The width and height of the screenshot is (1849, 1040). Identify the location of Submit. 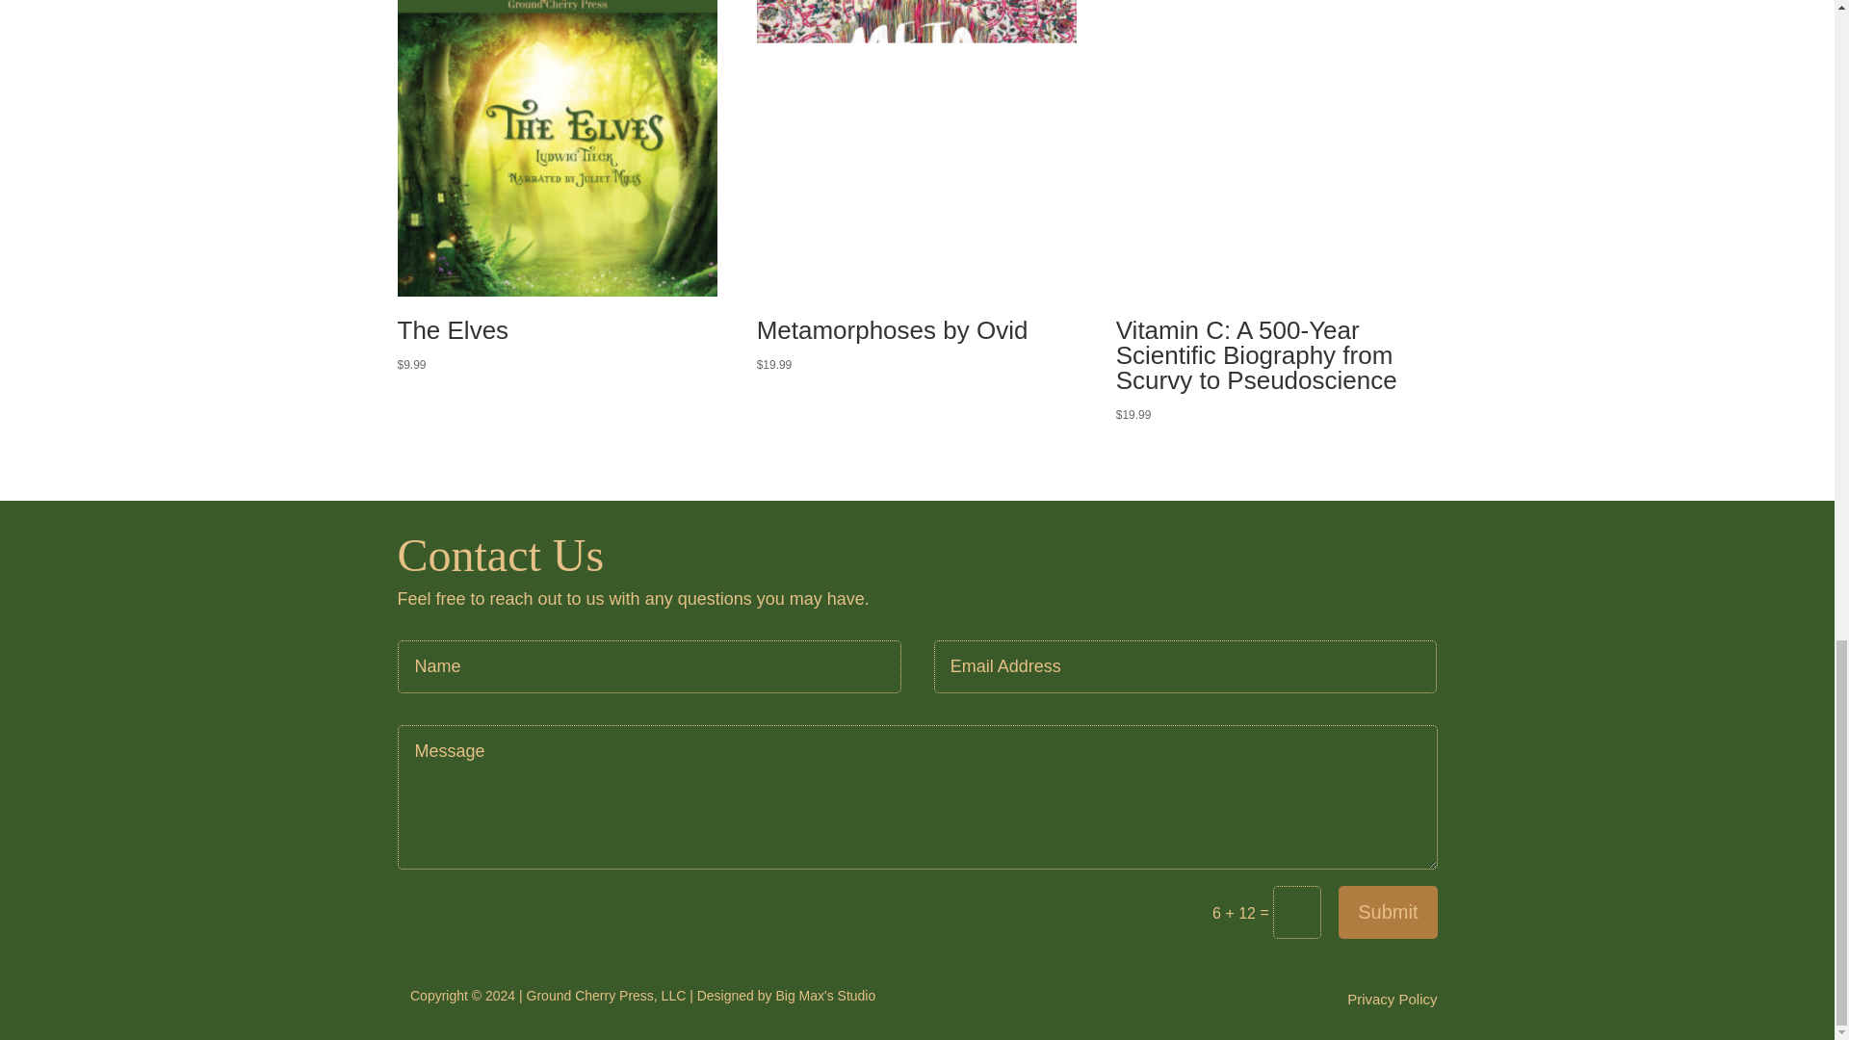
(1387, 913).